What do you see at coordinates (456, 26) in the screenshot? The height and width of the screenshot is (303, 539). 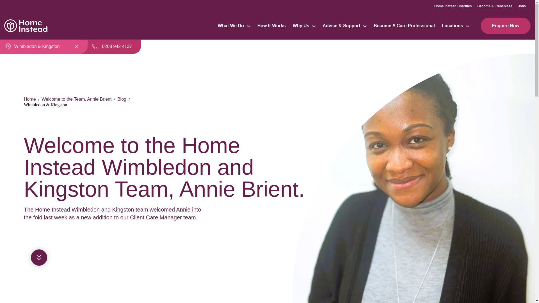 I see `Locations` at bounding box center [456, 26].